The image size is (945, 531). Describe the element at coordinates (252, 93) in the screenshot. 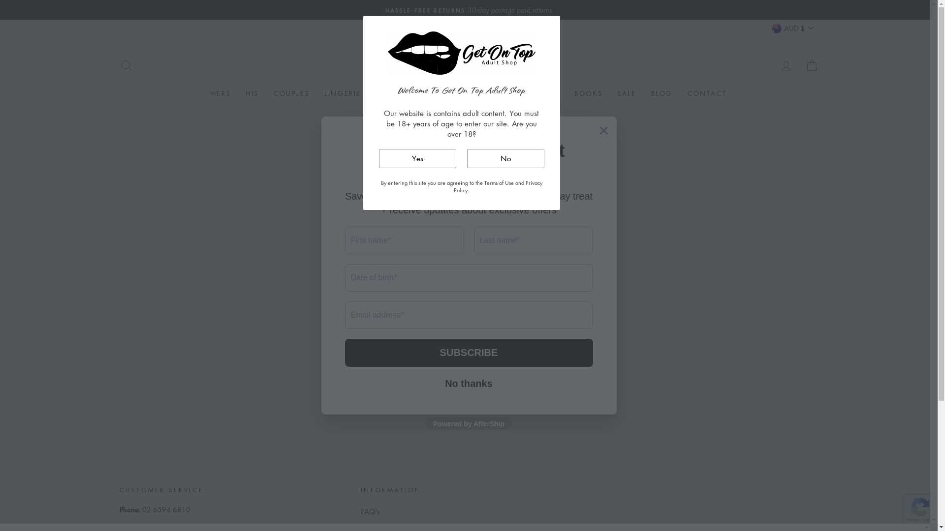

I see `HIS` at that location.